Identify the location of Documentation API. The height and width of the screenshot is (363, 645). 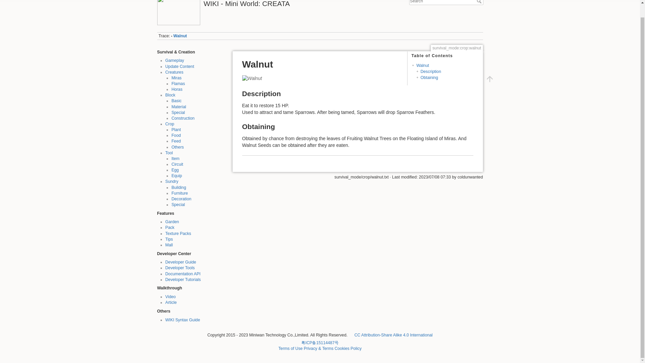
(183, 274).